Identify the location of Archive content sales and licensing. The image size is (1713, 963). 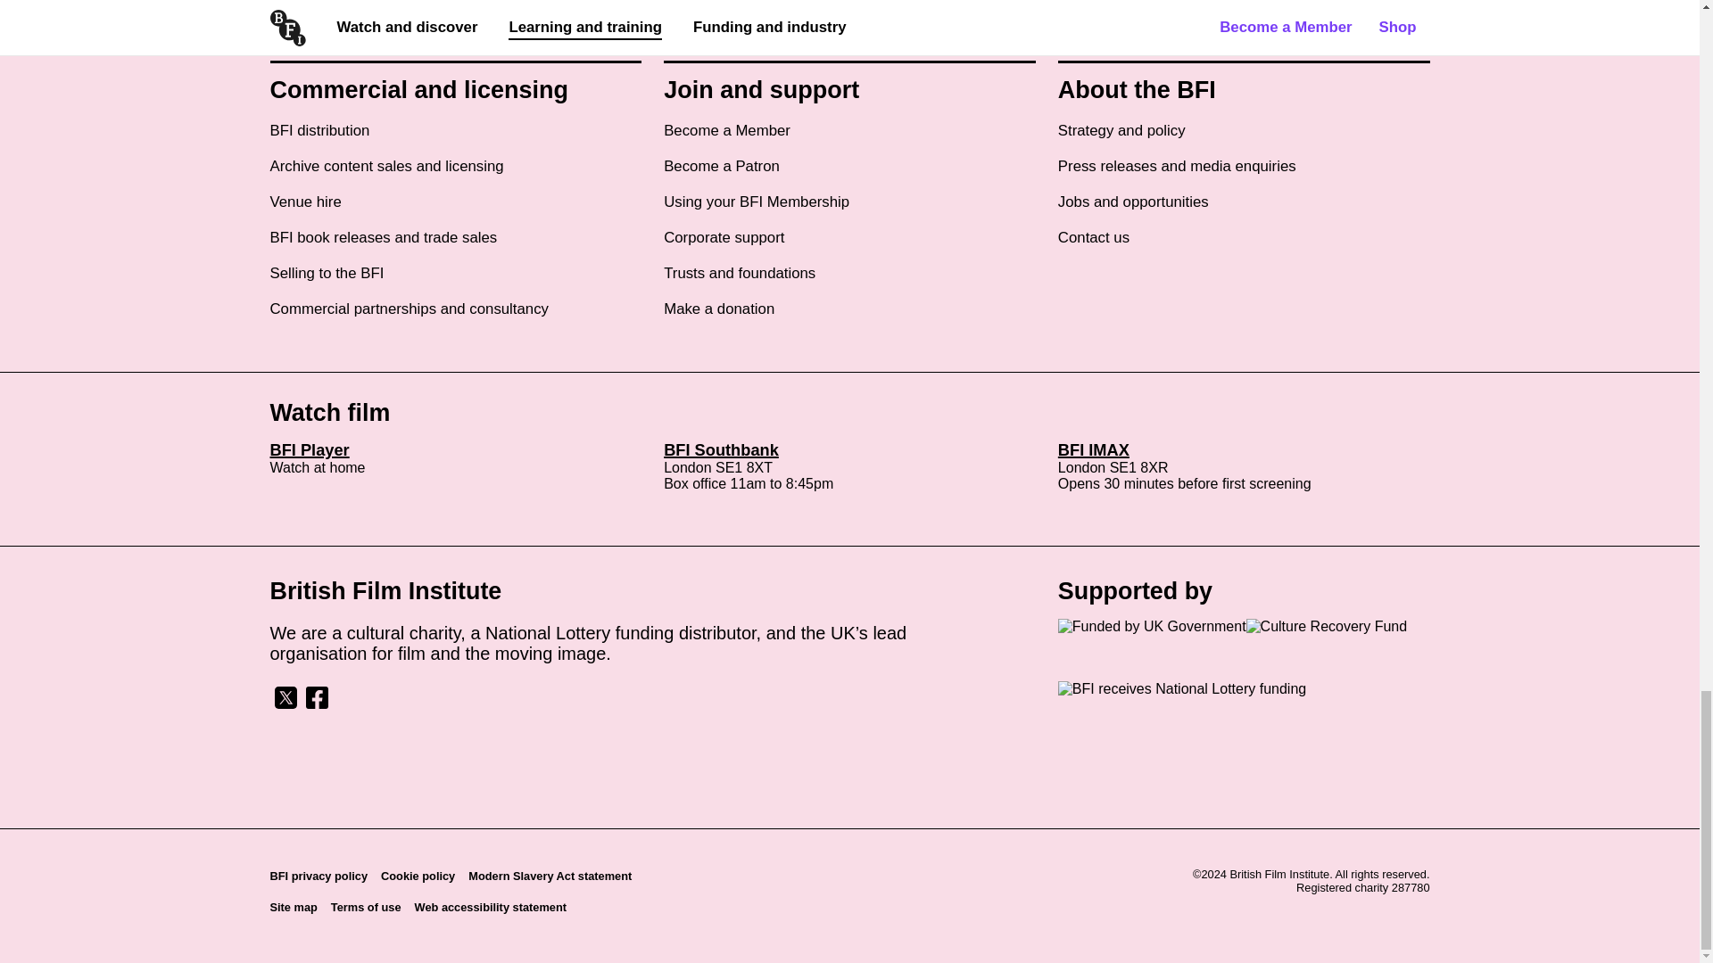
(385, 166).